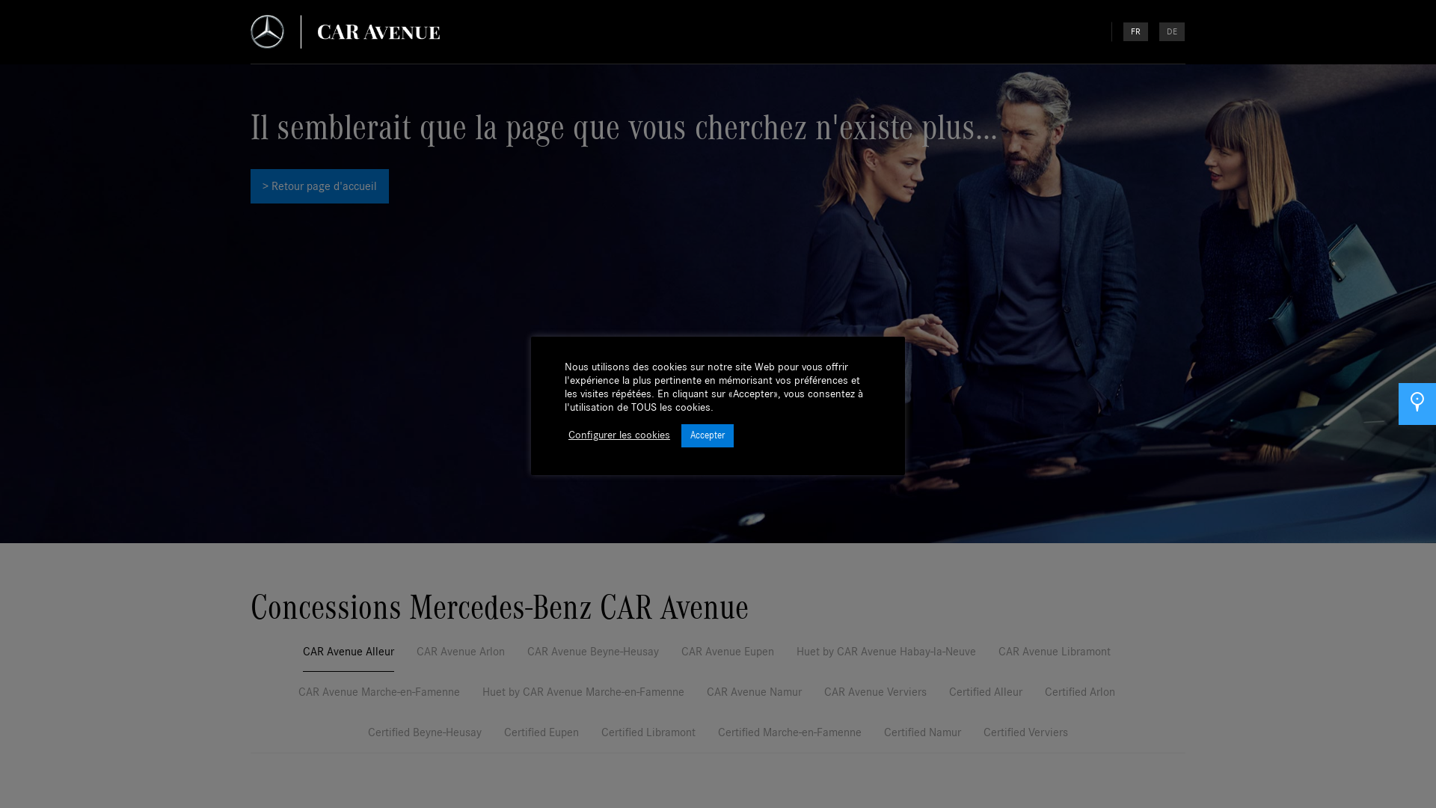  Describe the element at coordinates (708, 435) in the screenshot. I see `Accepter` at that location.